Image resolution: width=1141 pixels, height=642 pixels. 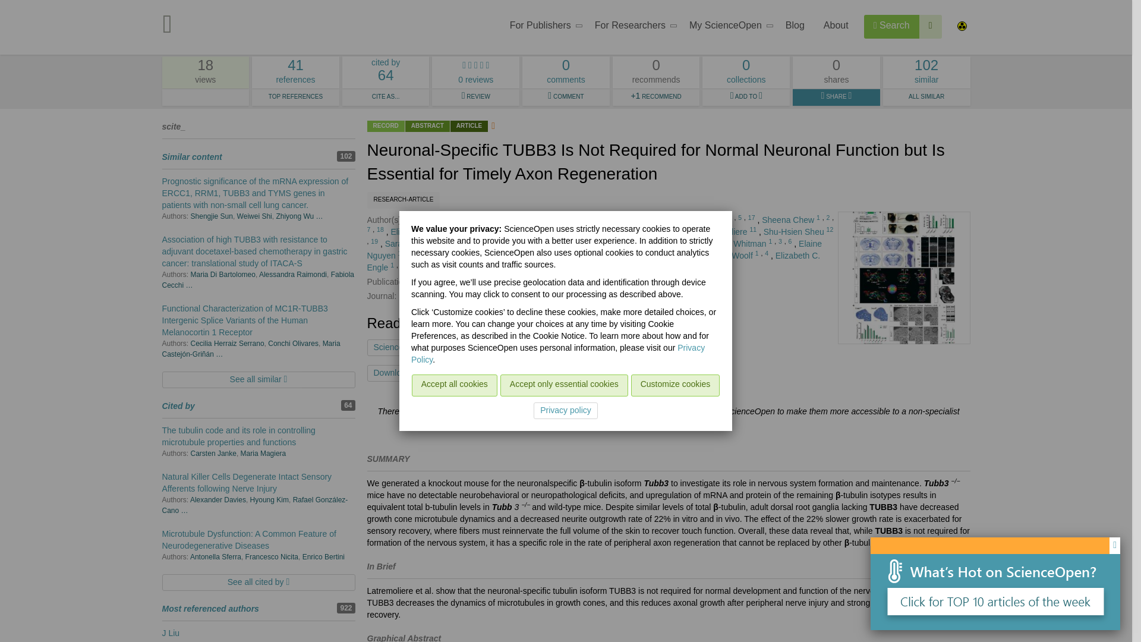 I want to click on For Researchers, so click(x=508, y=373).